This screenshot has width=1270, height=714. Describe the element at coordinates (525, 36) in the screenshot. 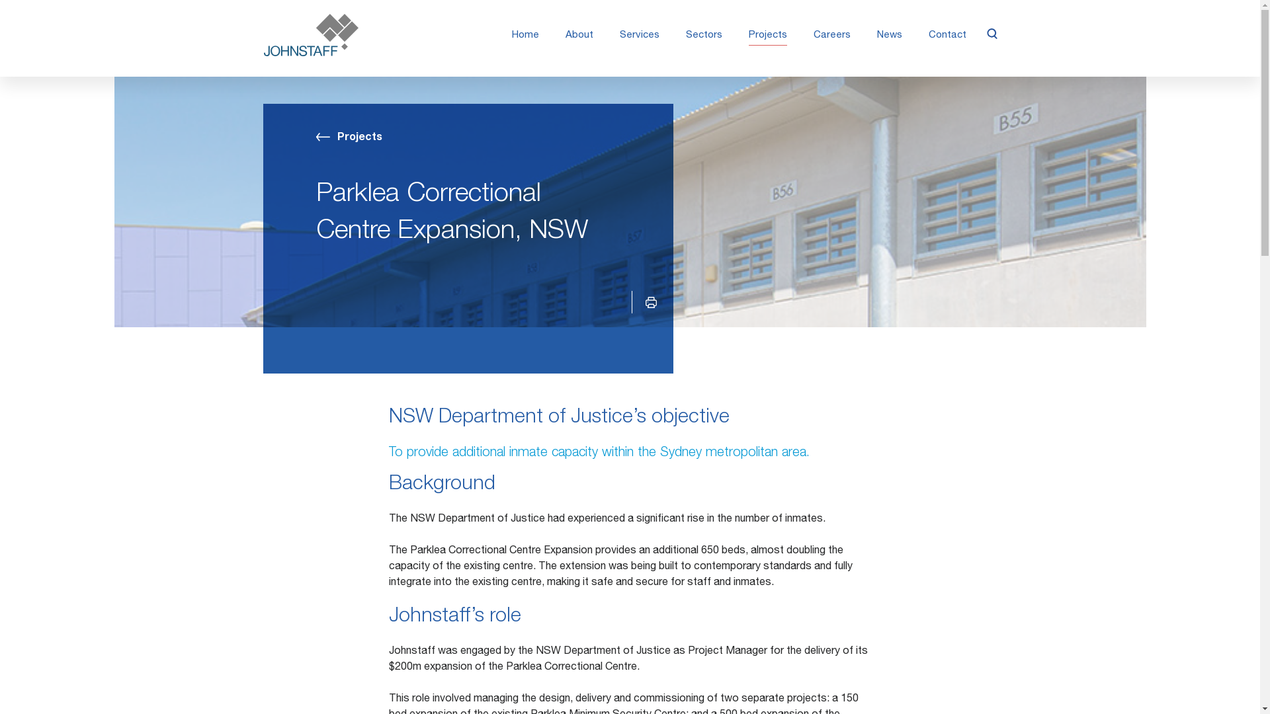

I see `Home` at that location.